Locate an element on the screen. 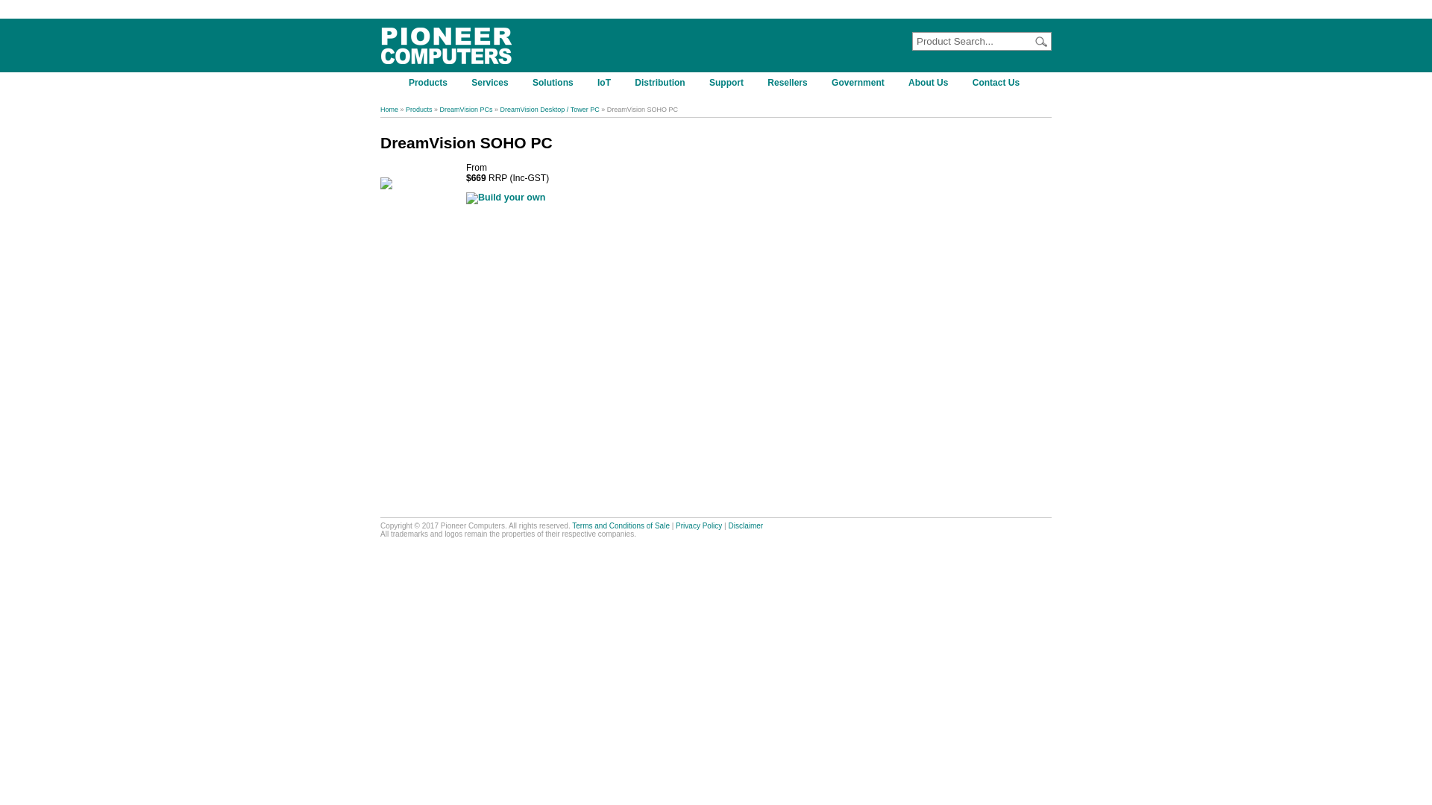 This screenshot has width=1432, height=805. Solutions is located at coordinates (555, 83).